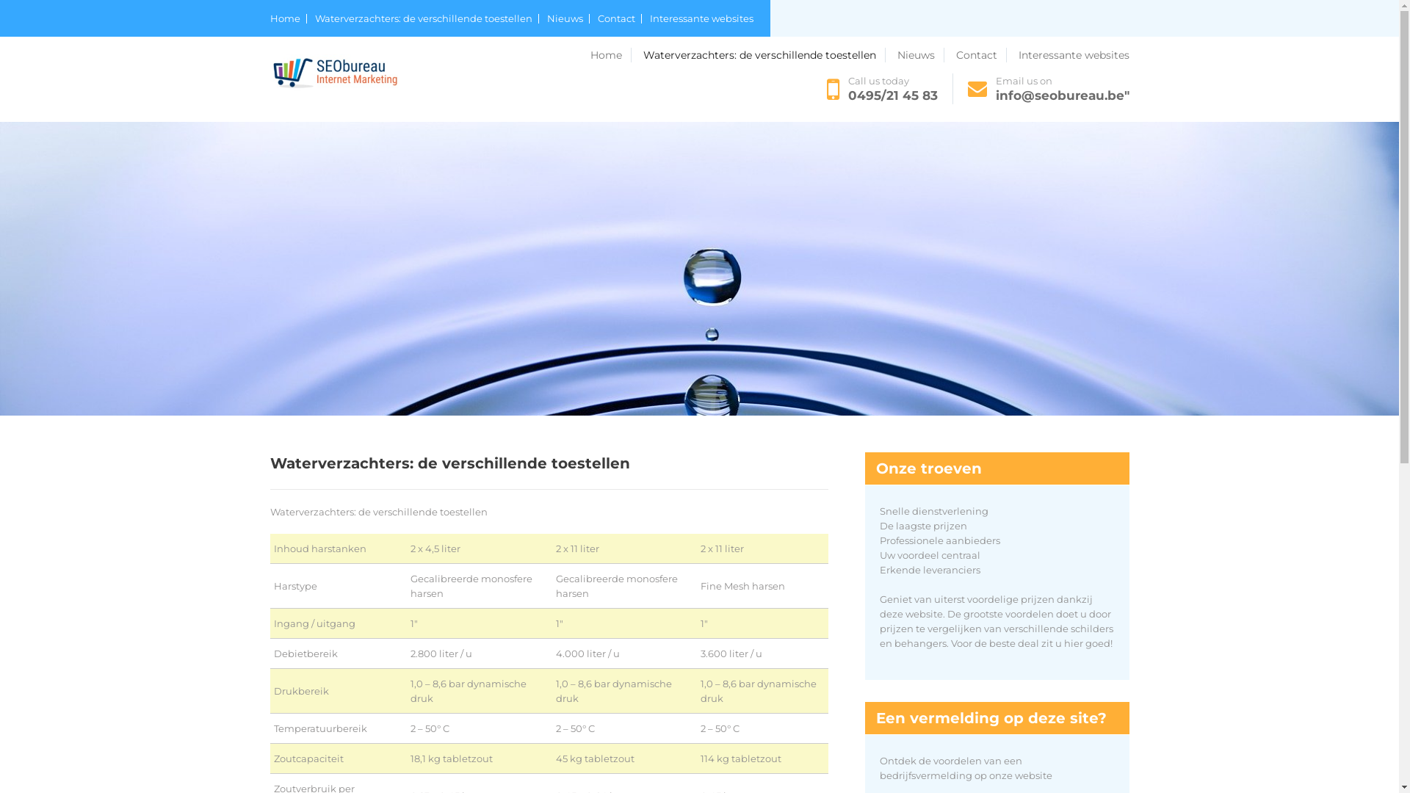  Describe the element at coordinates (764, 55) in the screenshot. I see `Waterverzachters: de verschillende toestellen` at that location.